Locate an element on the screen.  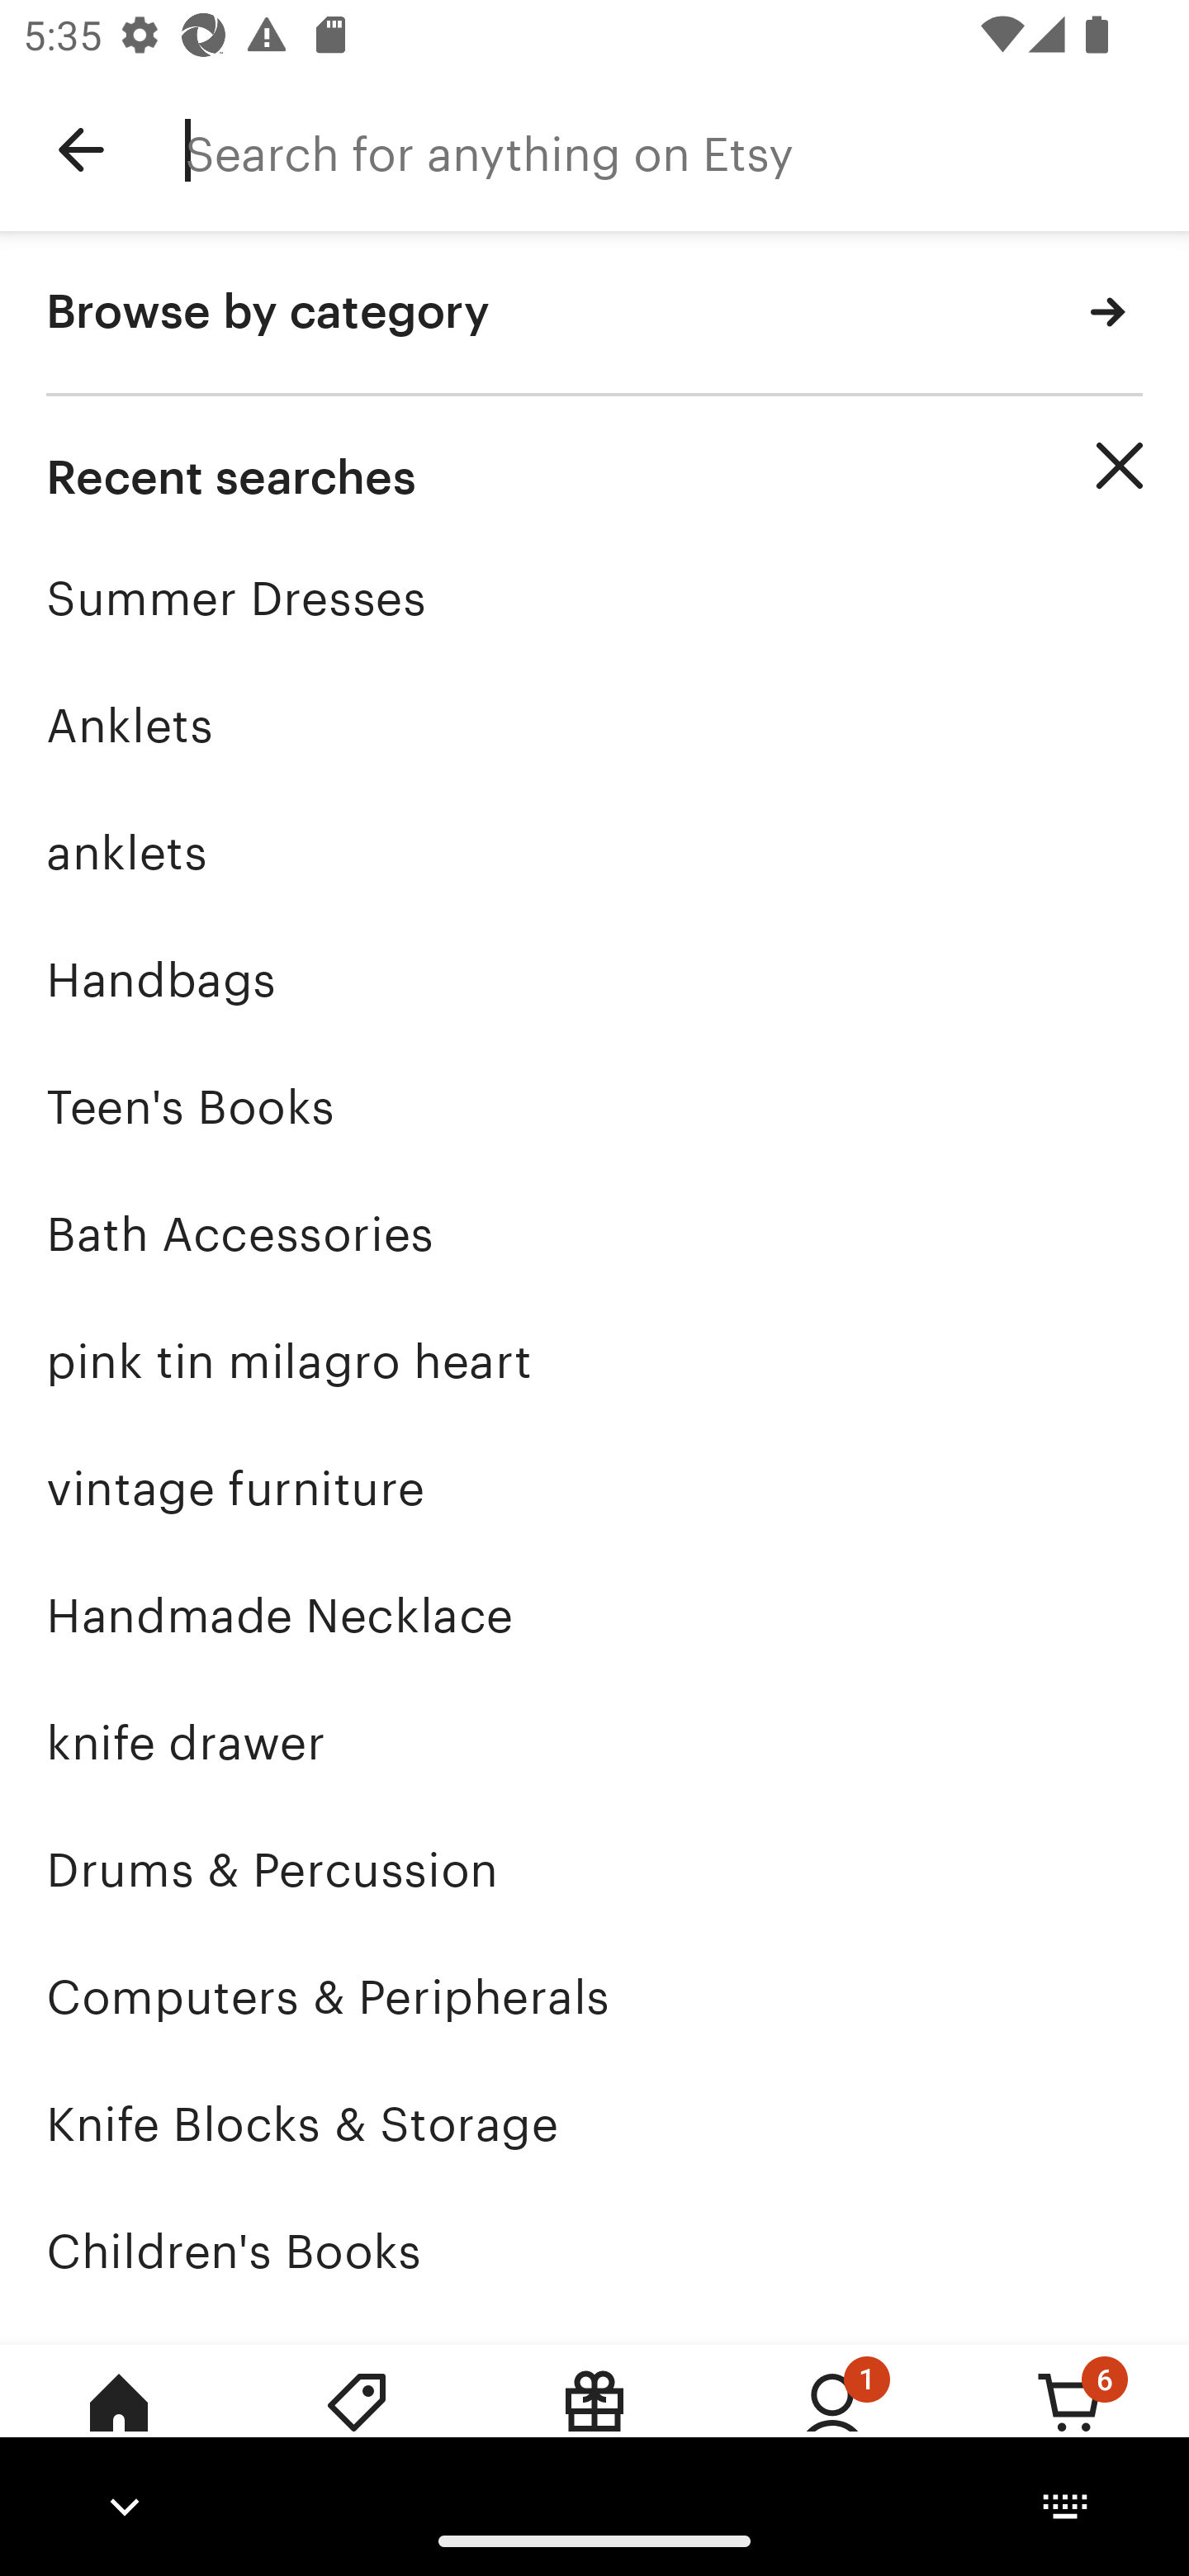
You, 1 new notification is located at coordinates (832, 2425).